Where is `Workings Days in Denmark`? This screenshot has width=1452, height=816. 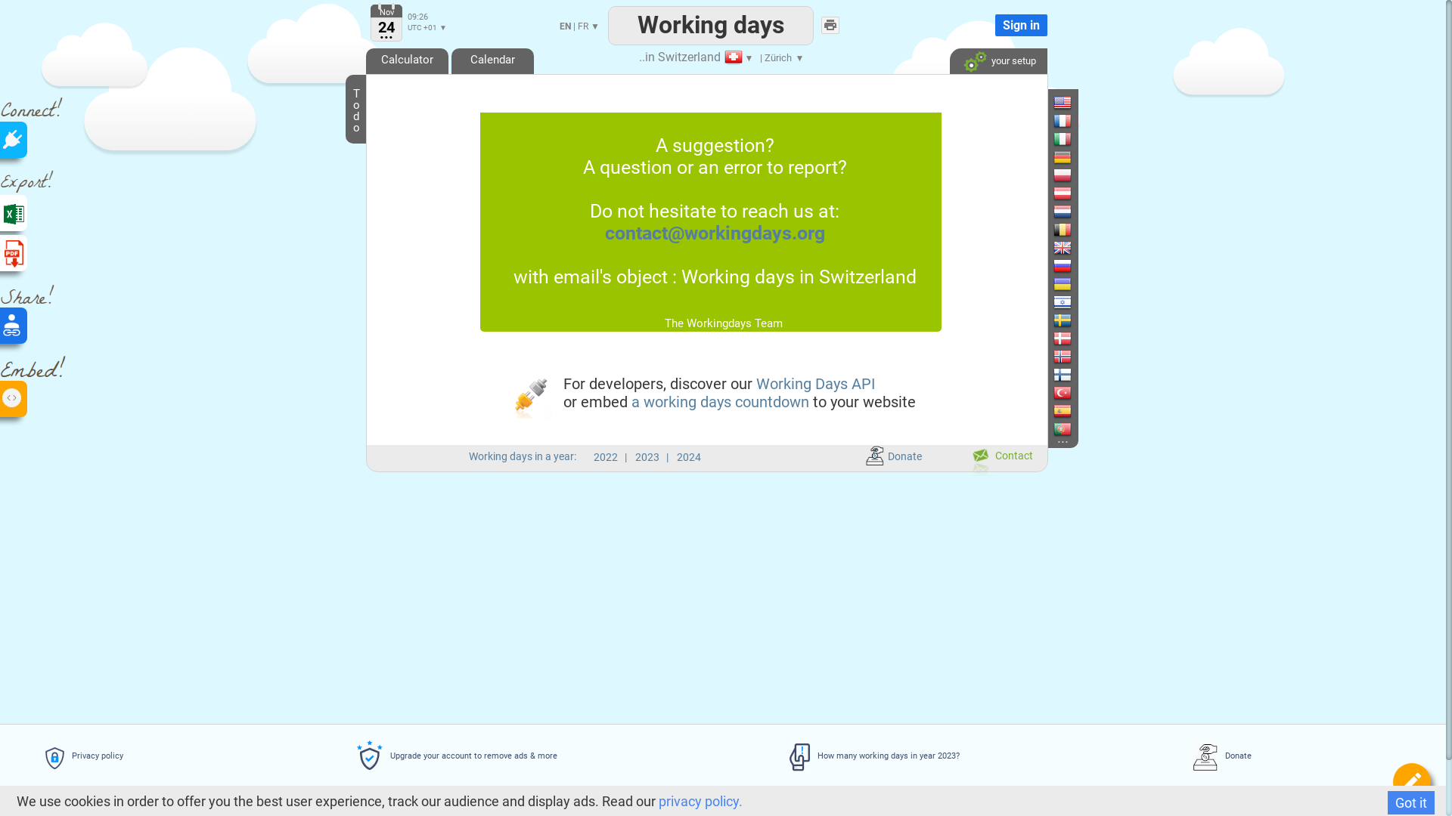
Workings Days in Denmark is located at coordinates (1069, 338).